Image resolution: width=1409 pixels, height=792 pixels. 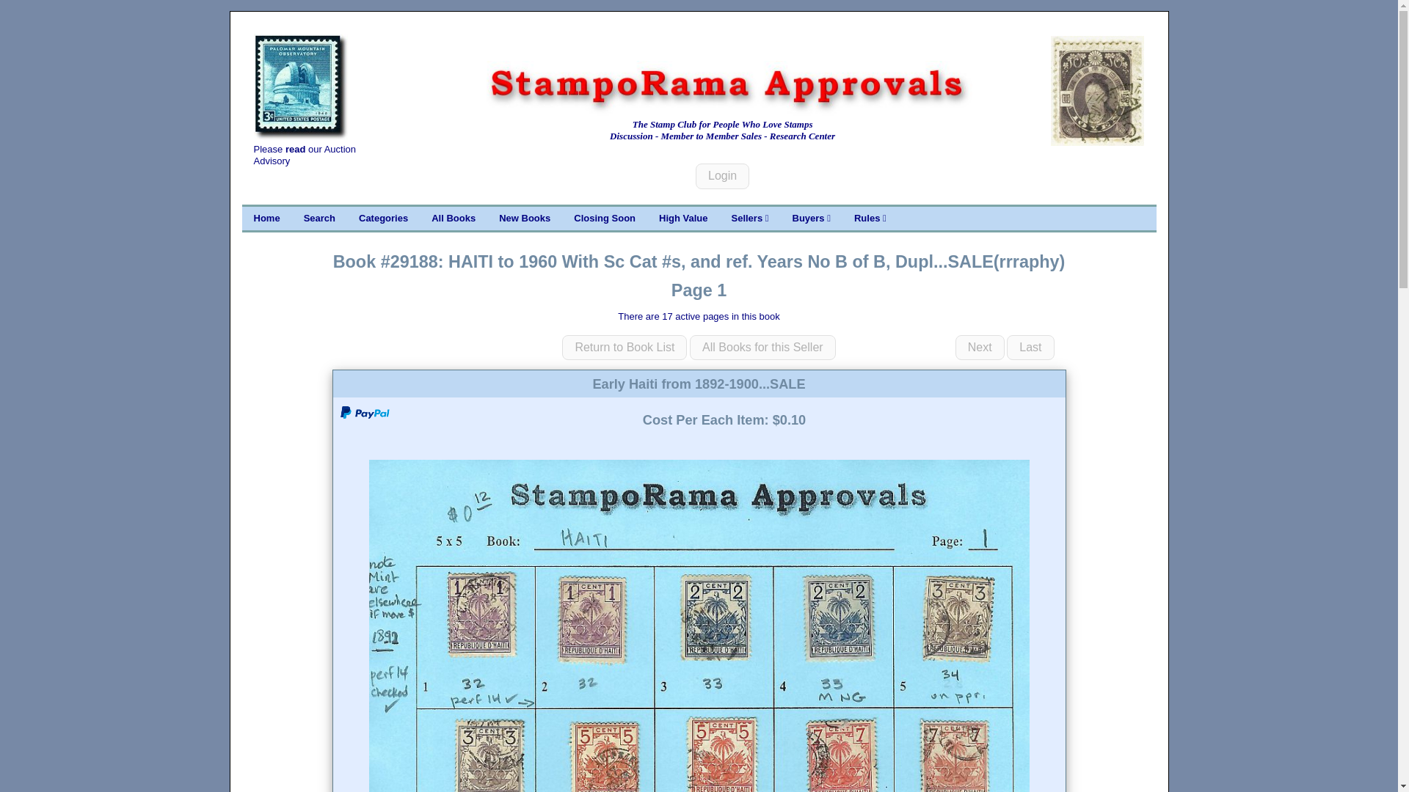 What do you see at coordinates (625, 348) in the screenshot?
I see `Return to Book List` at bounding box center [625, 348].